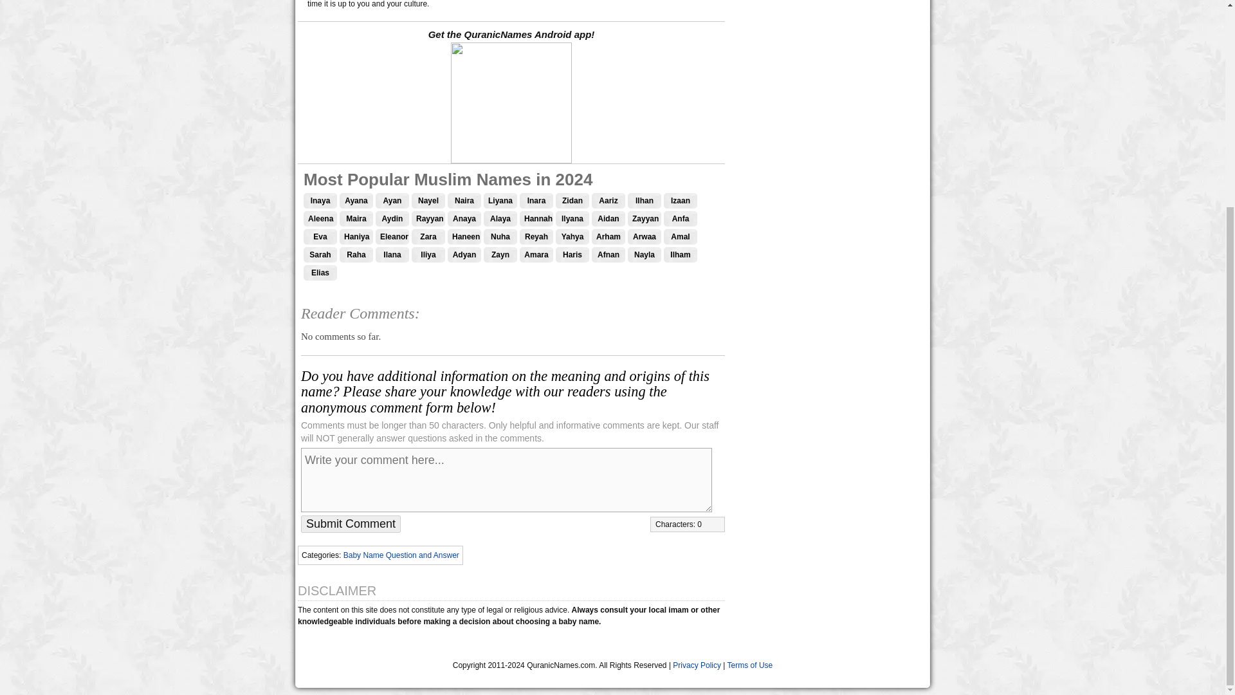 Image resolution: width=1235 pixels, height=695 pixels. I want to click on Liyana, so click(500, 201).